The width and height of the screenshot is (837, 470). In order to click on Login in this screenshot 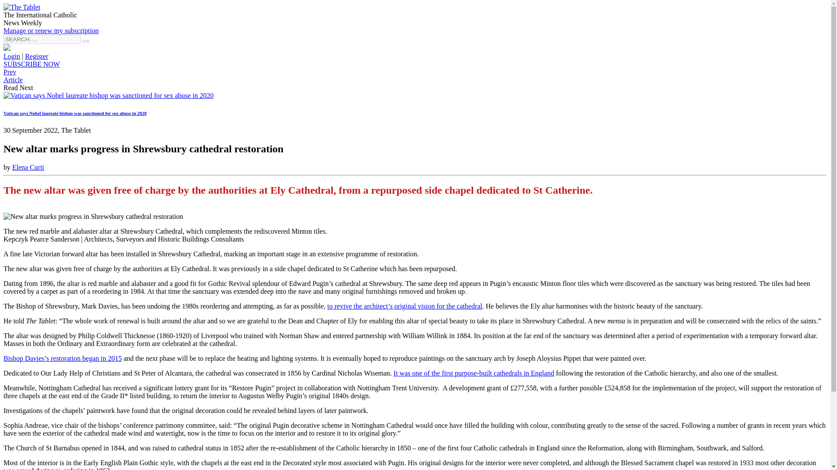, I will do `click(11, 56)`.